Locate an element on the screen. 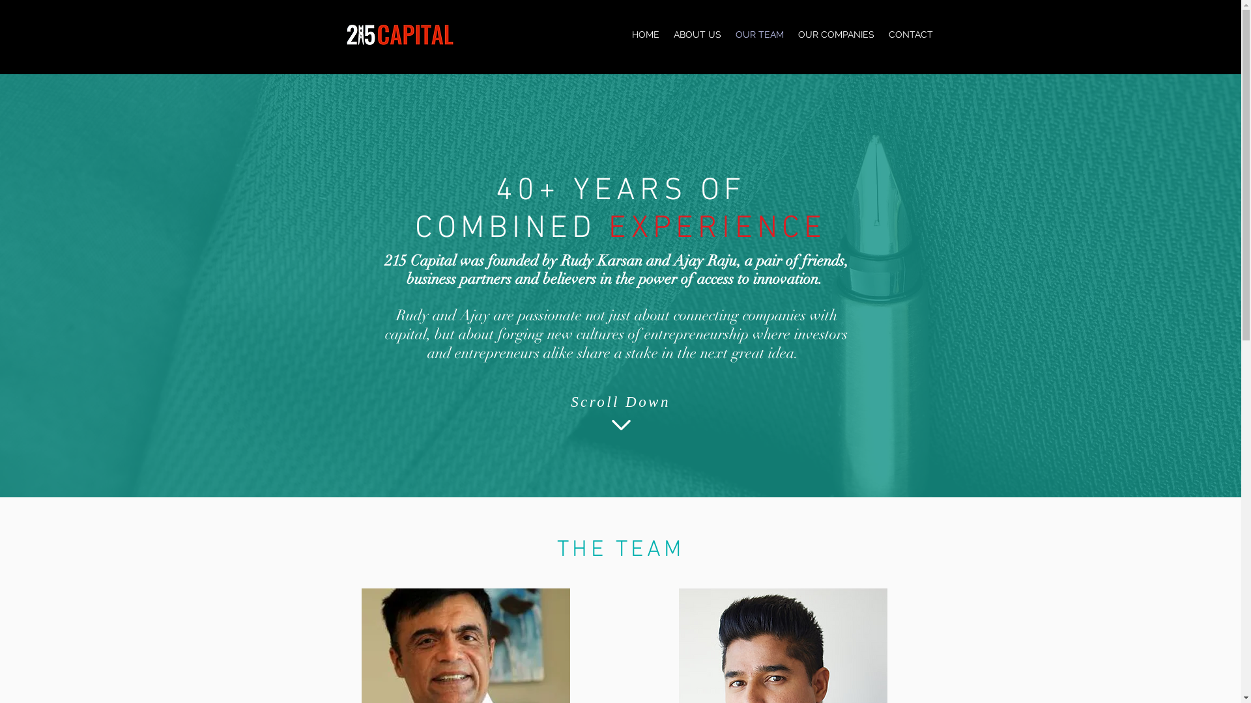  OUR TEAM is located at coordinates (760, 34).